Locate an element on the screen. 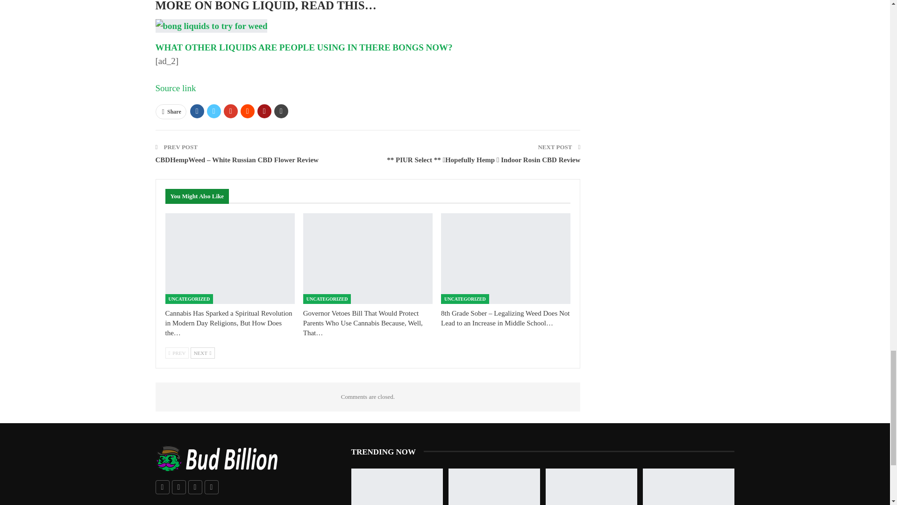  Previous is located at coordinates (177, 353).